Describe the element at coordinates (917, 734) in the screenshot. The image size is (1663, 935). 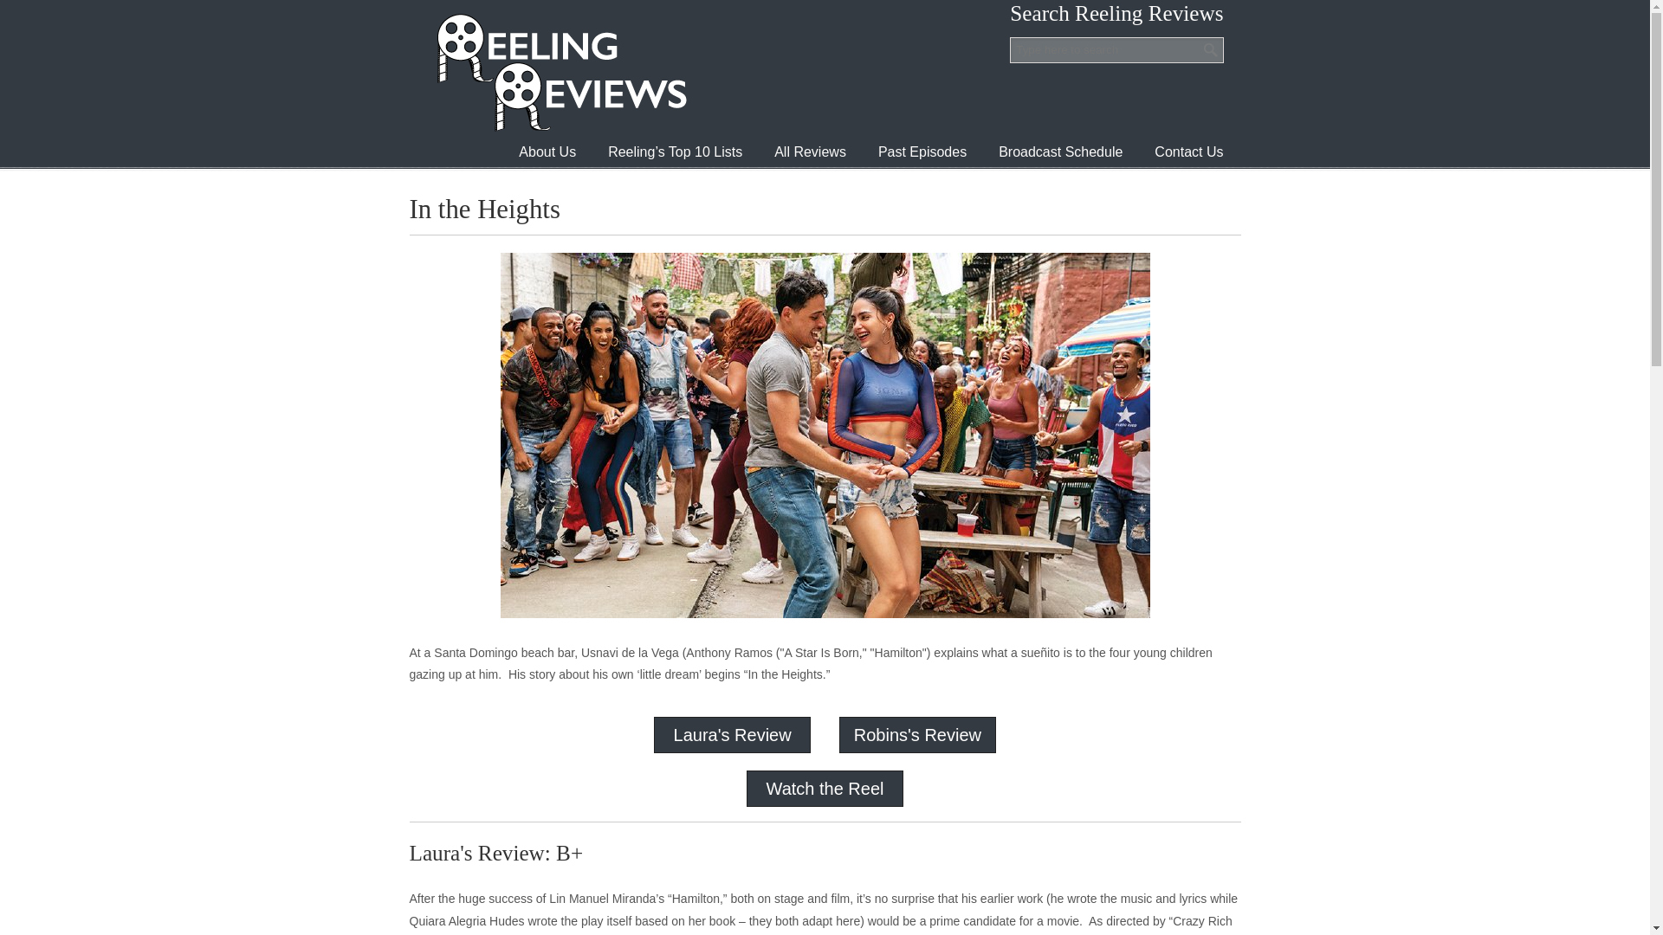
I see `Robins's Review` at that location.